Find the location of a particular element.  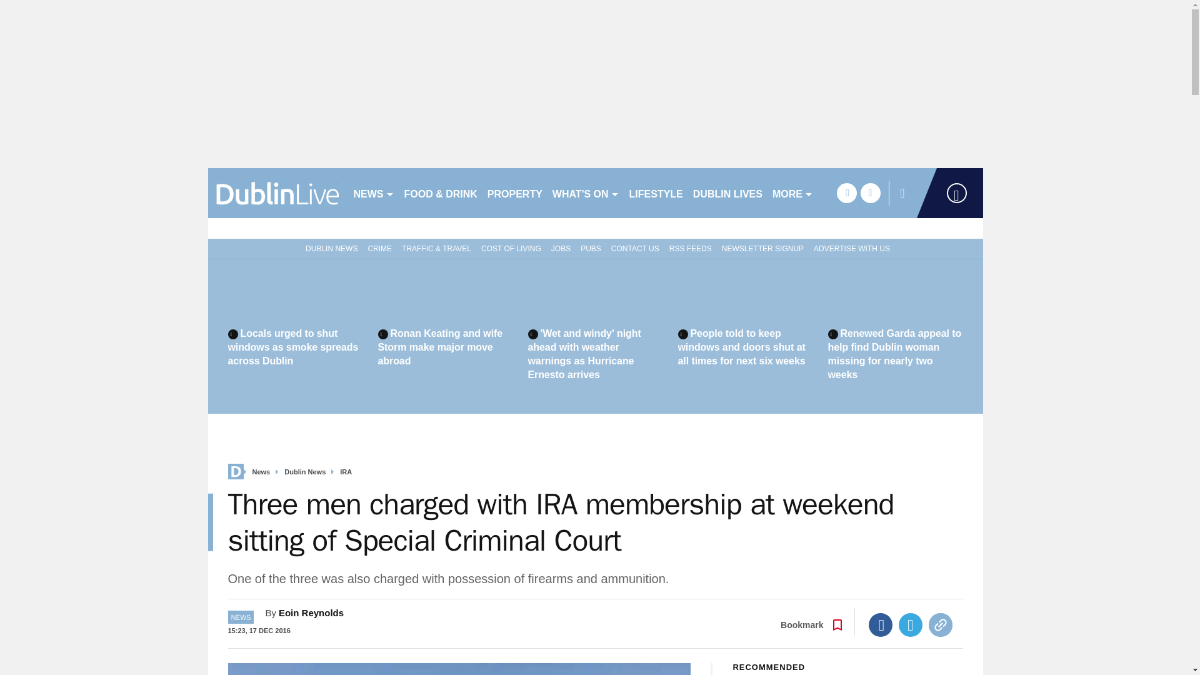

twitter is located at coordinates (870, 192).